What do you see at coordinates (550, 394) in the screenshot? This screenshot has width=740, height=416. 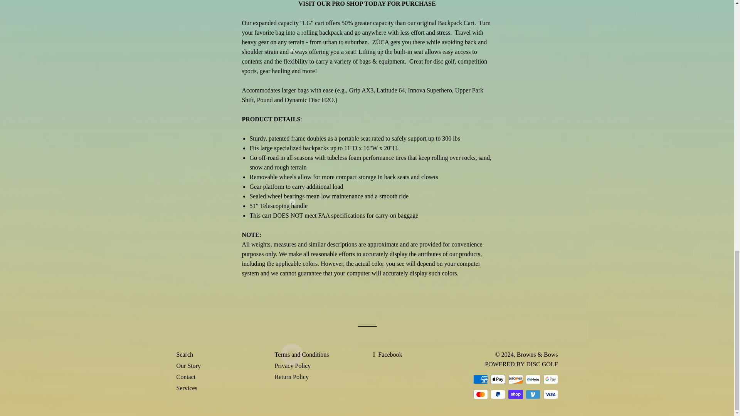 I see `Visa` at bounding box center [550, 394].